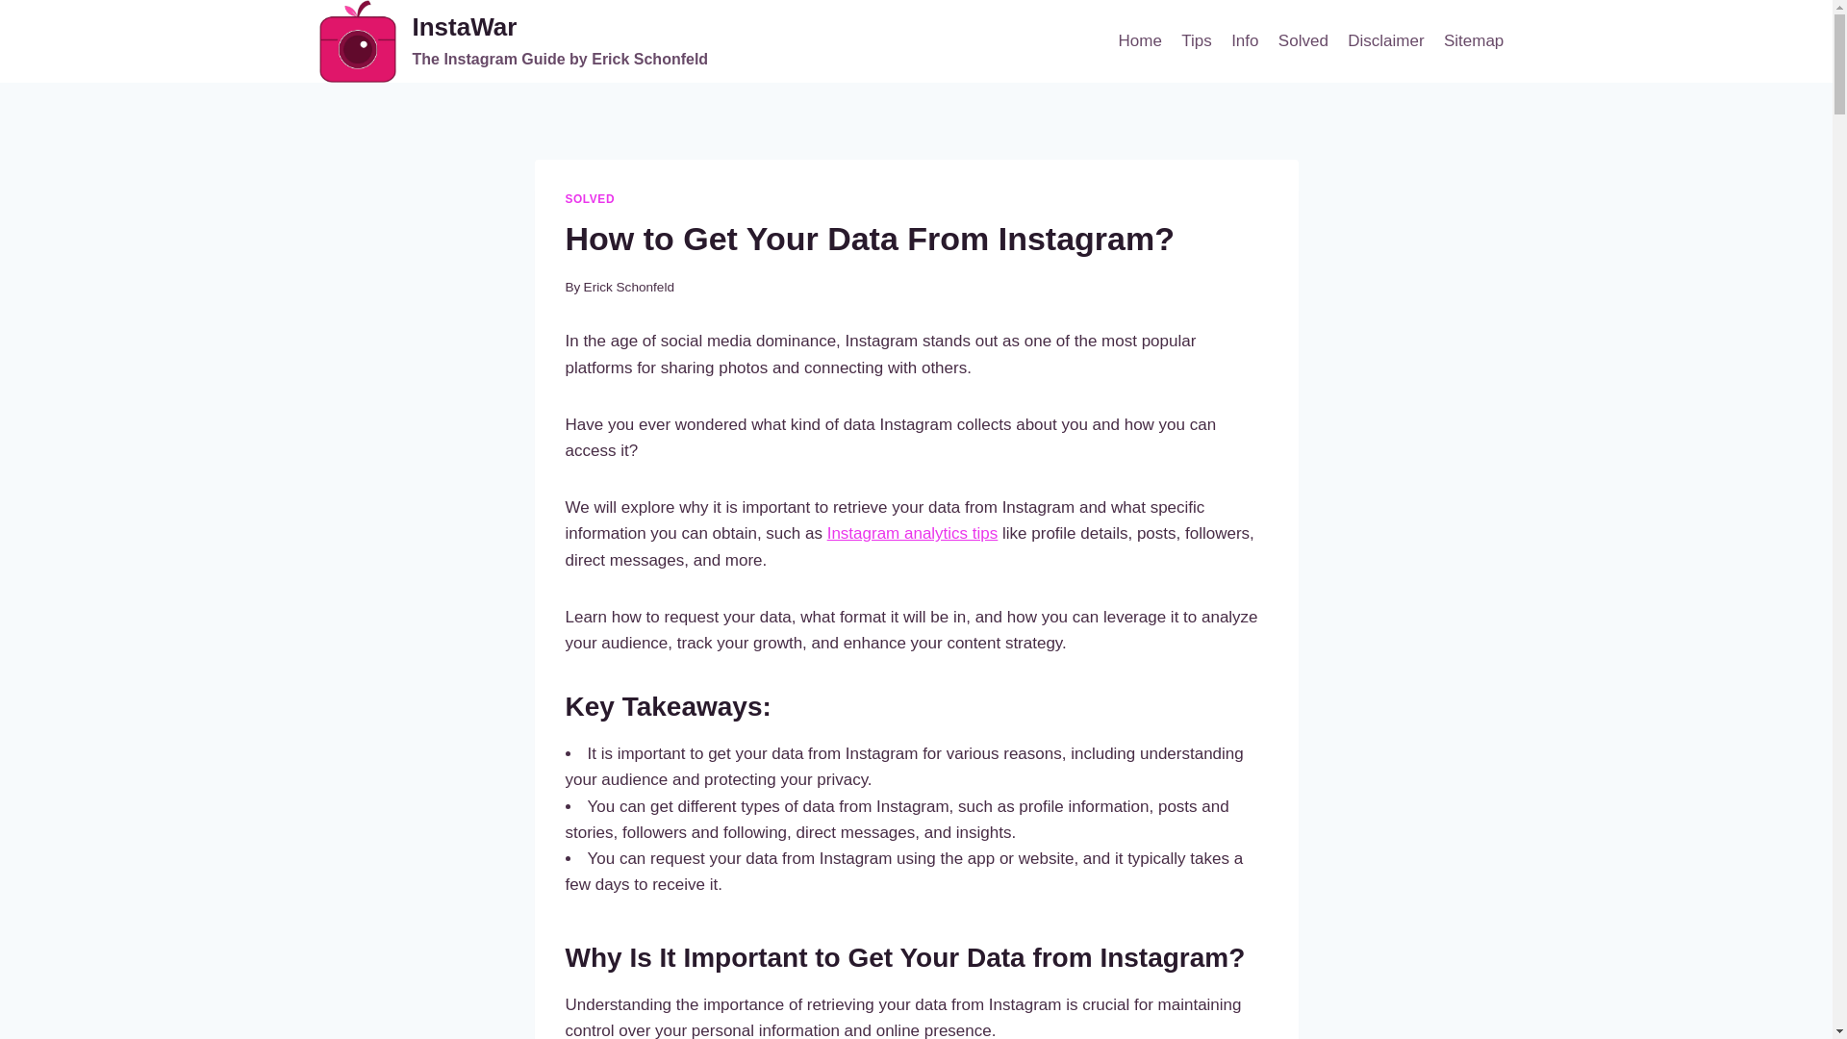 Image resolution: width=1847 pixels, height=1039 pixels. I want to click on Tips, so click(1303, 40).